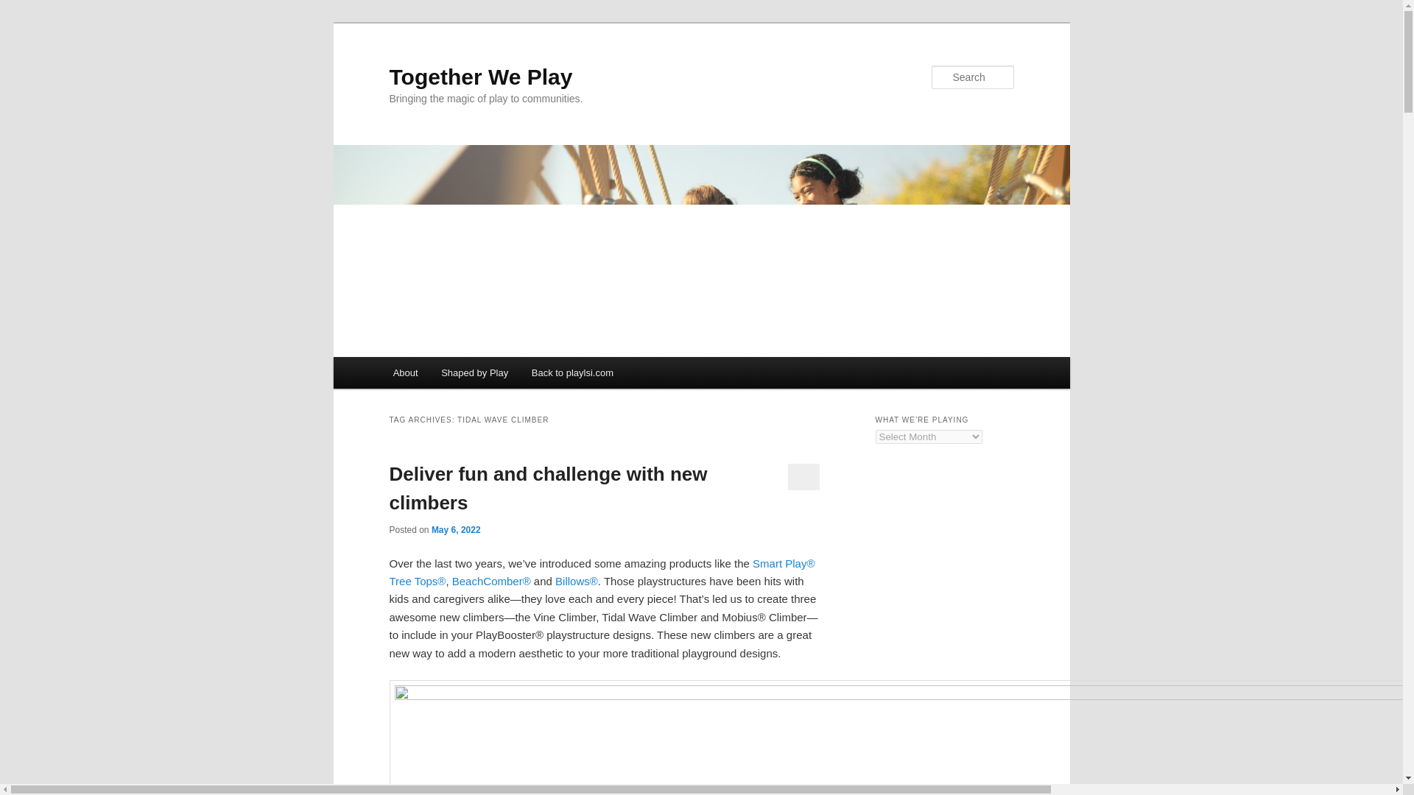 The height and width of the screenshot is (795, 1414). I want to click on Deliver fun and challenge with new climbers, so click(548, 487).